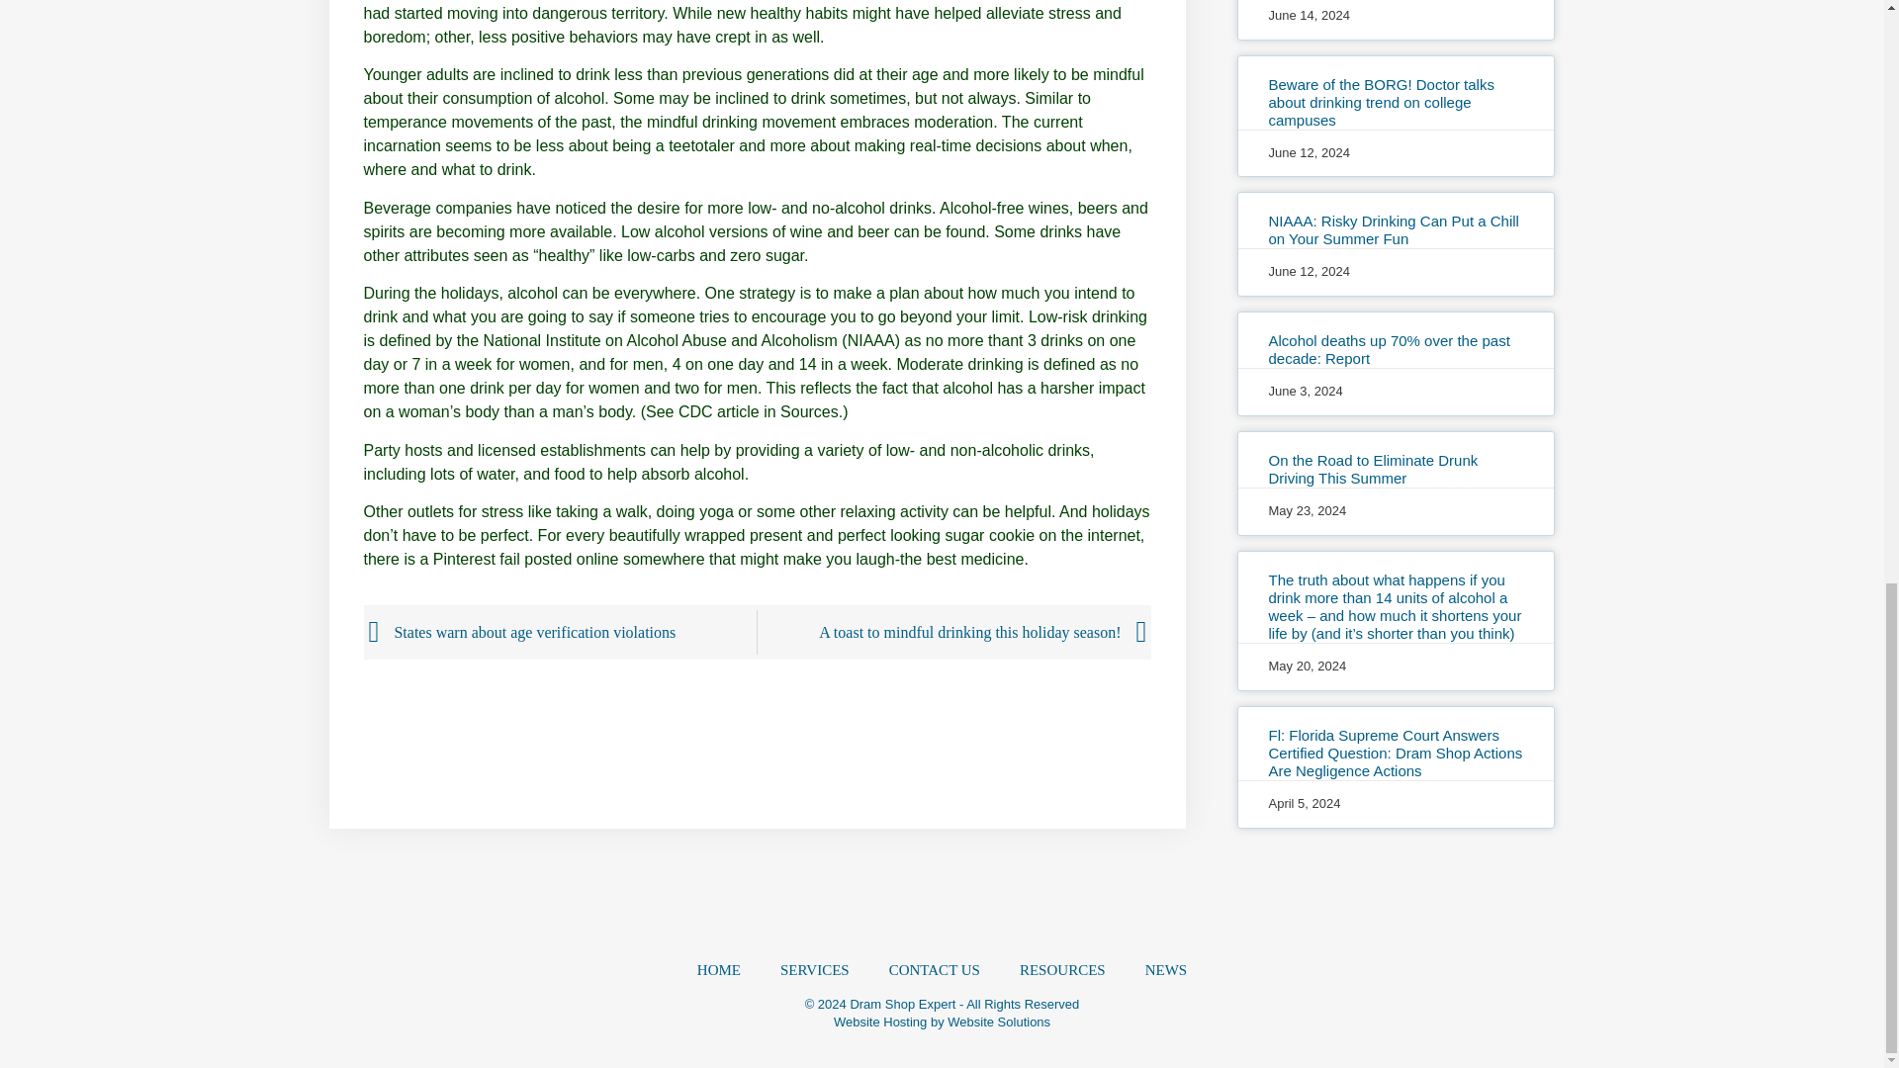 The width and height of the screenshot is (1899, 1068). Describe the element at coordinates (935, 969) in the screenshot. I see `CONTACT US` at that location.